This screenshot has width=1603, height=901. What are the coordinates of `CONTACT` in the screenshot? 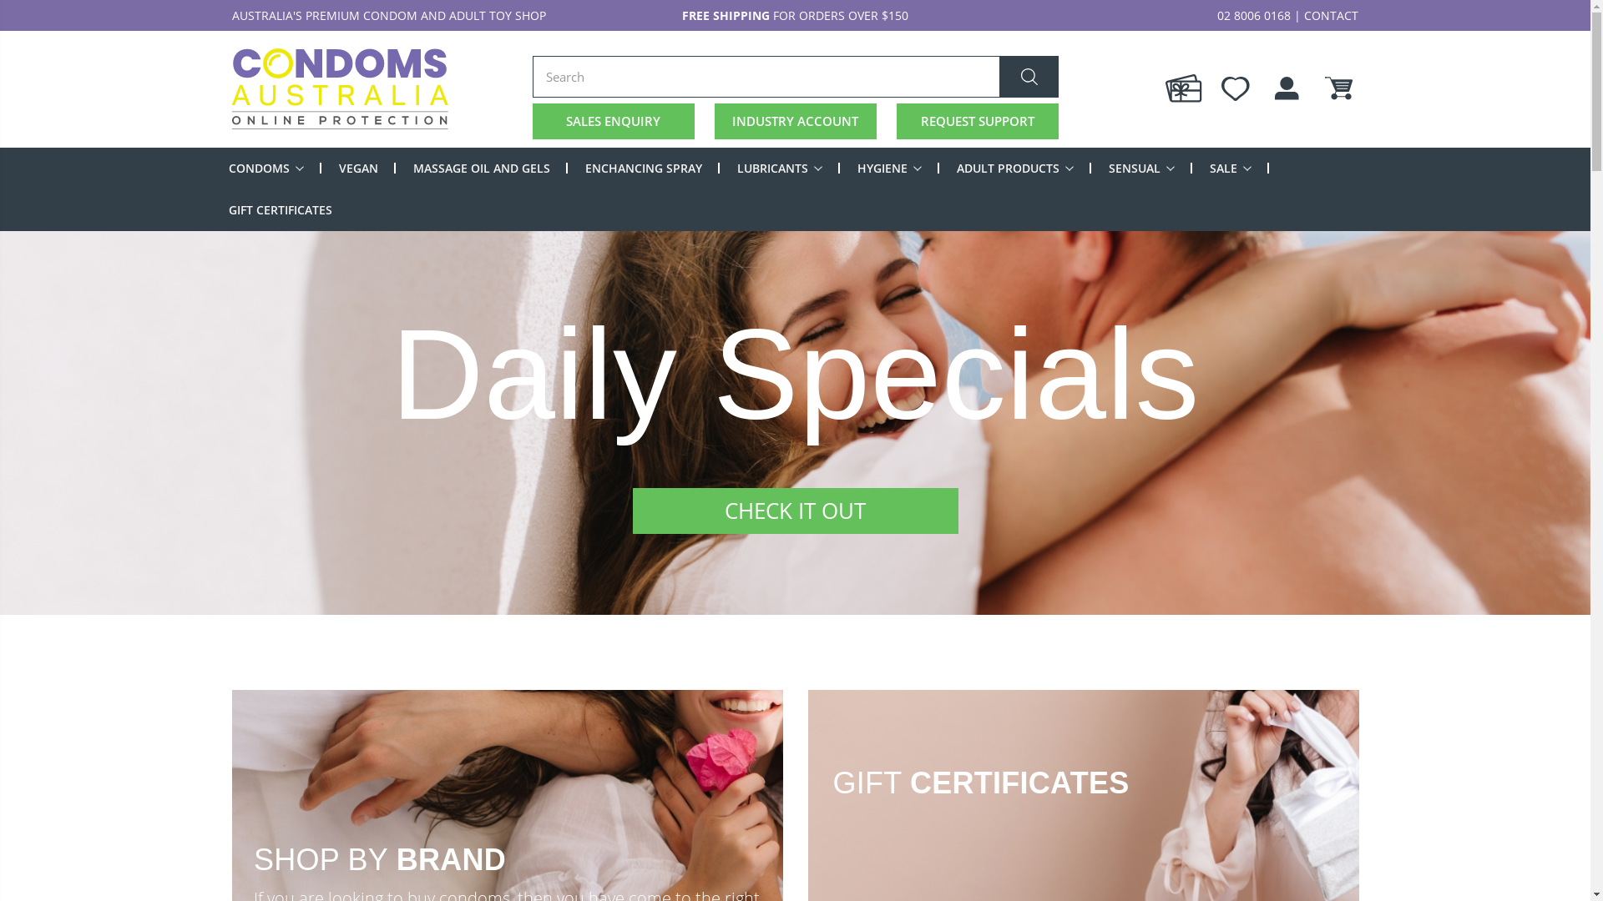 It's located at (1331, 15).